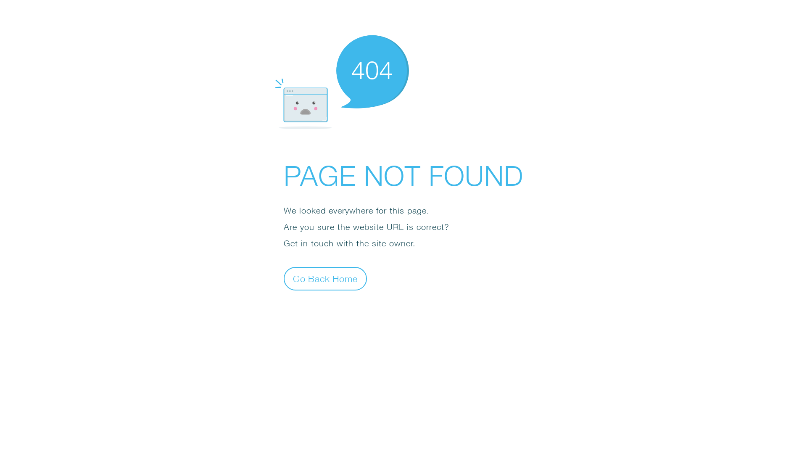  Describe the element at coordinates (325, 278) in the screenshot. I see `Go Back Home` at that location.